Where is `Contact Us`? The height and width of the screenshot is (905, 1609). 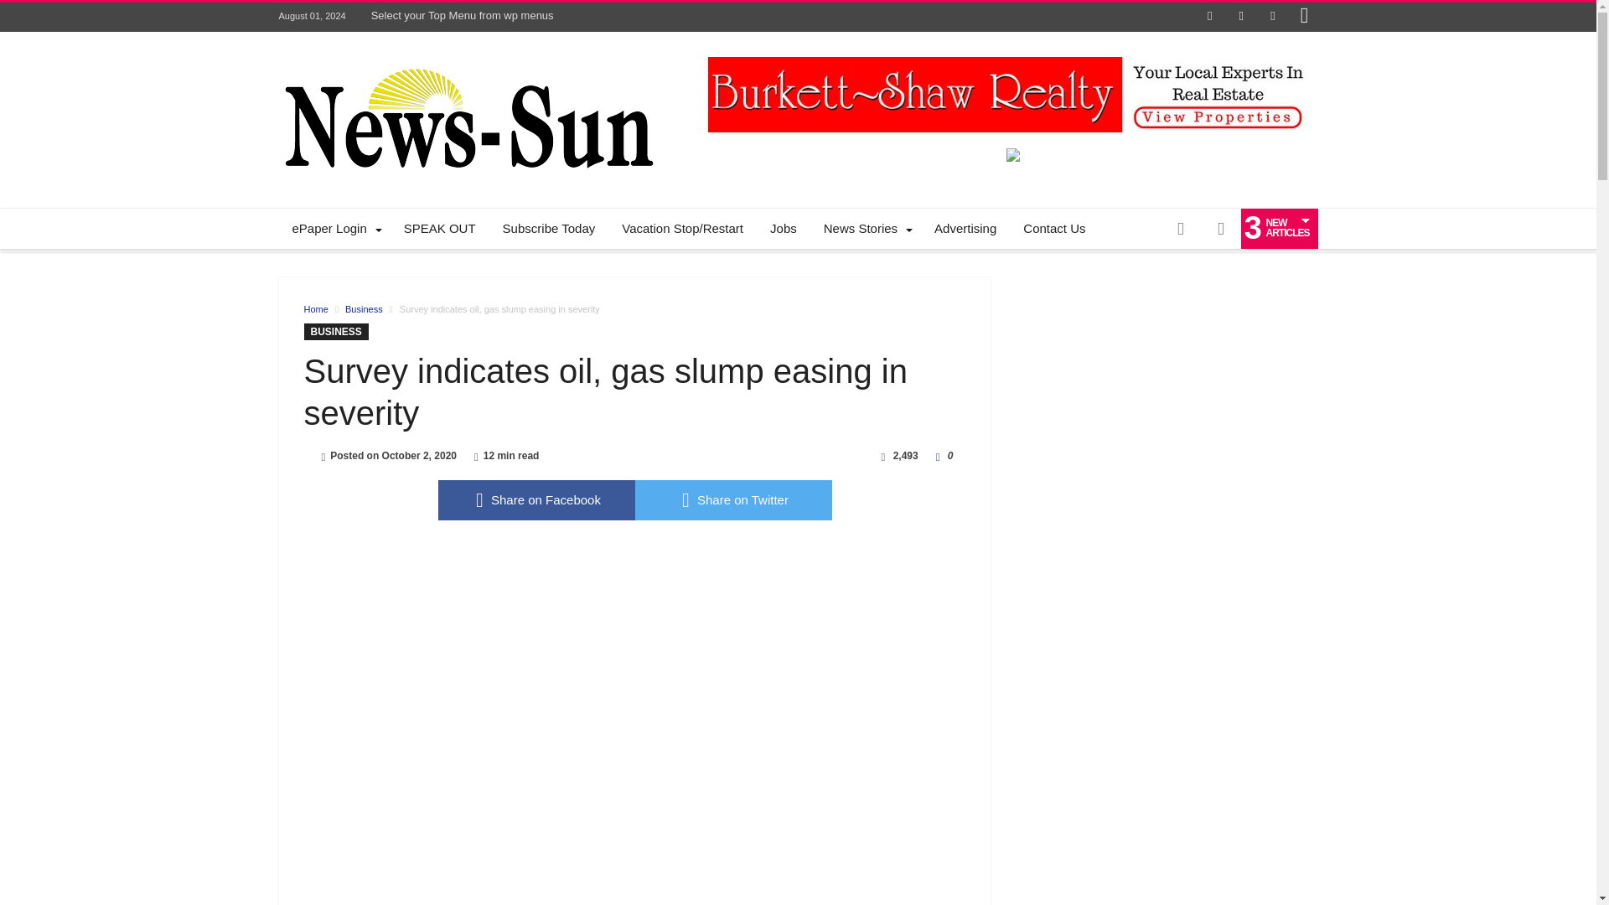 Contact Us is located at coordinates (1054, 229).